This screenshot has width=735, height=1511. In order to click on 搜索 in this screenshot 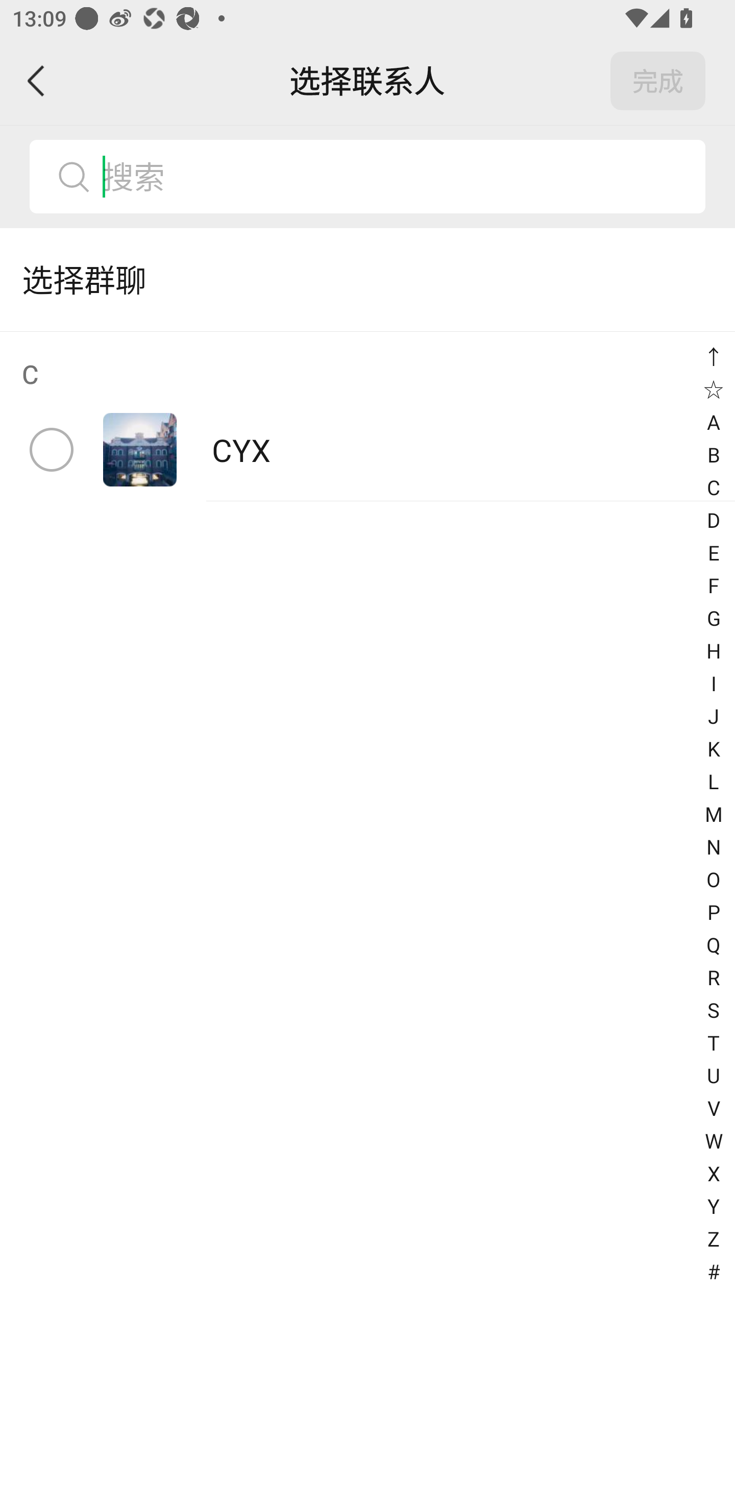, I will do `click(367, 177)`.